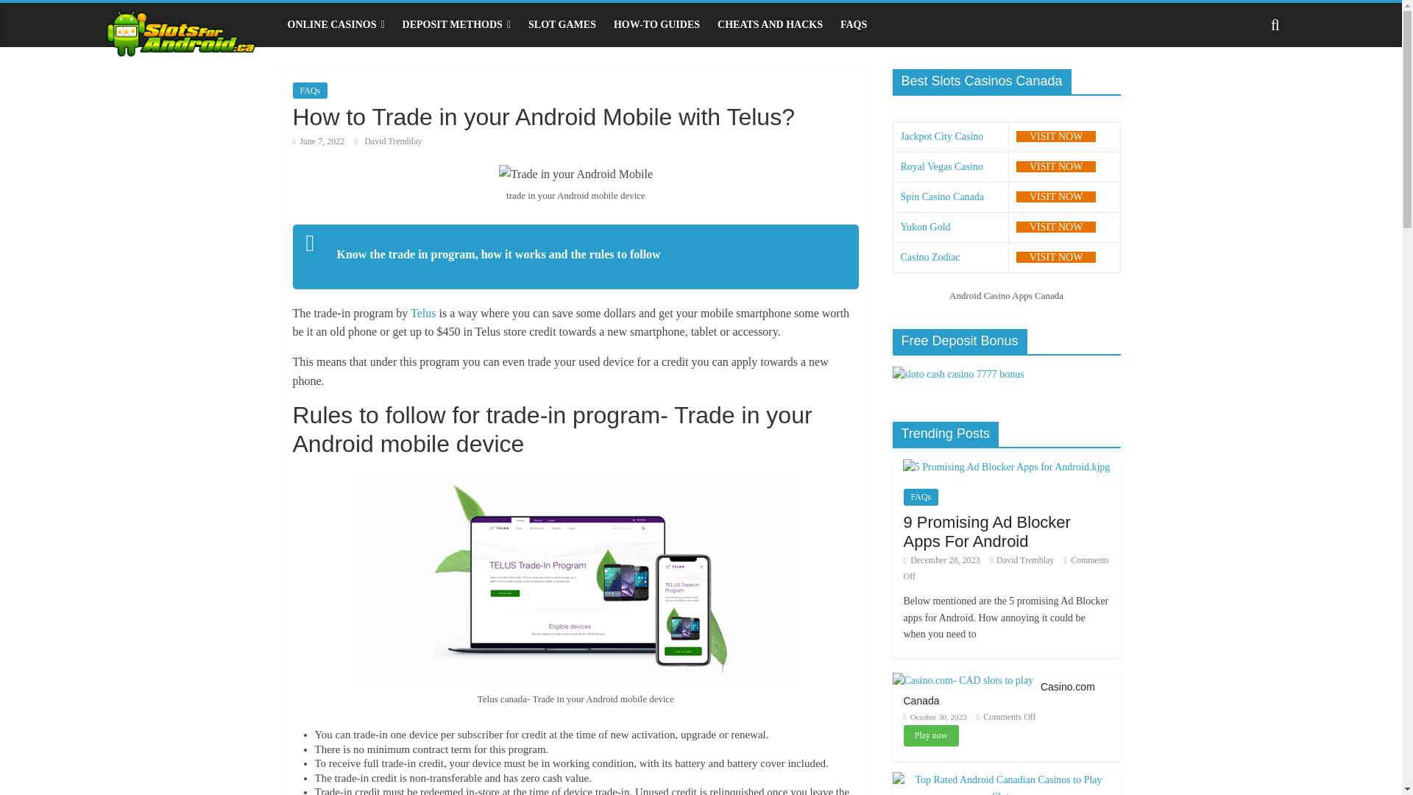 Image resolution: width=1413 pixels, height=795 pixels. What do you see at coordinates (318, 141) in the screenshot?
I see `June 7, 2022` at bounding box center [318, 141].